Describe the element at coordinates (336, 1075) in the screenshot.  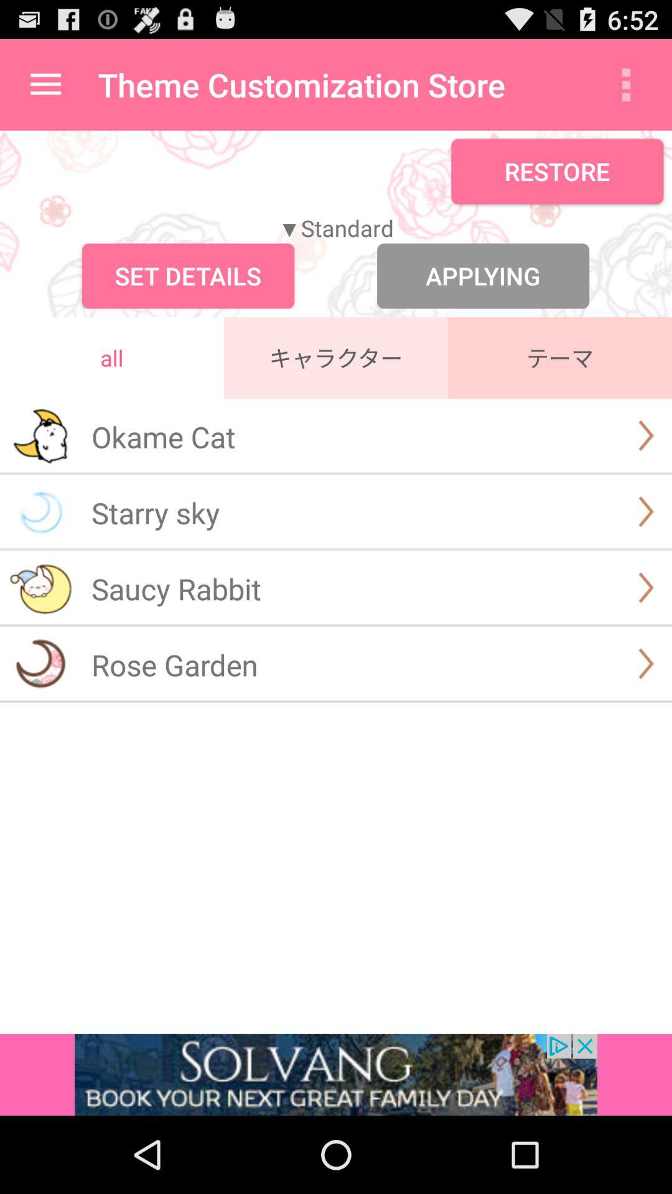
I see `advertisement` at that location.